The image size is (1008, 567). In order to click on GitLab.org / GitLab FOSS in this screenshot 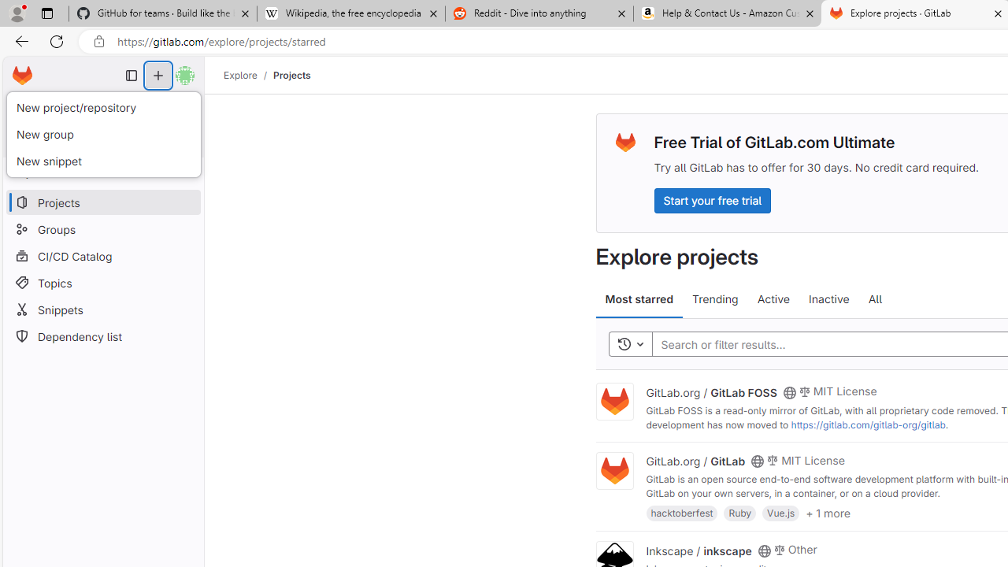, I will do `click(711, 391)`.